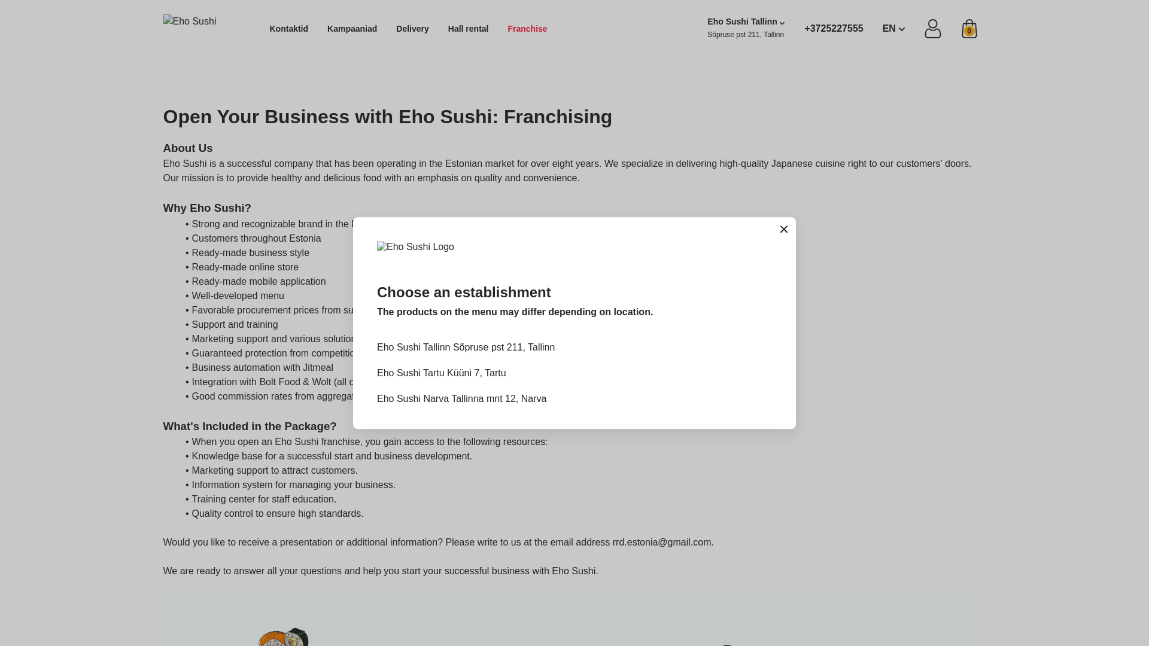 This screenshot has width=1149, height=646. Describe the element at coordinates (468, 29) in the screenshot. I see `Hall rental` at that location.